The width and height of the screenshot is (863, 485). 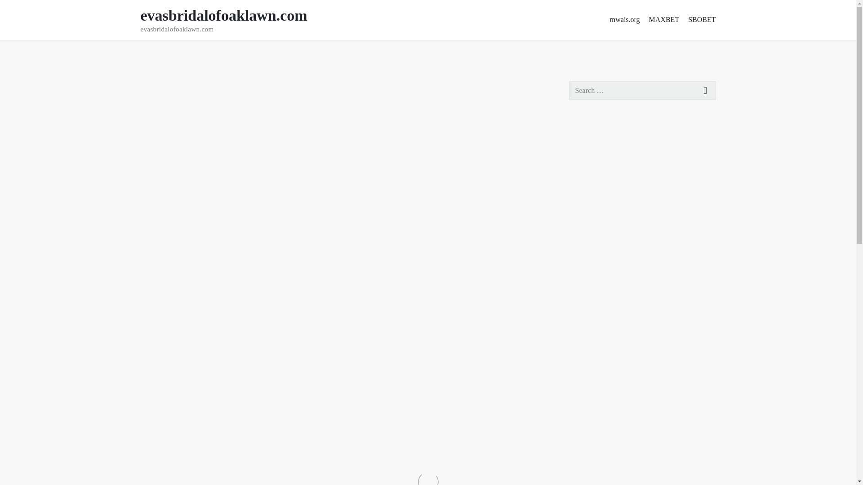 I want to click on Home, so click(x=618, y=197).